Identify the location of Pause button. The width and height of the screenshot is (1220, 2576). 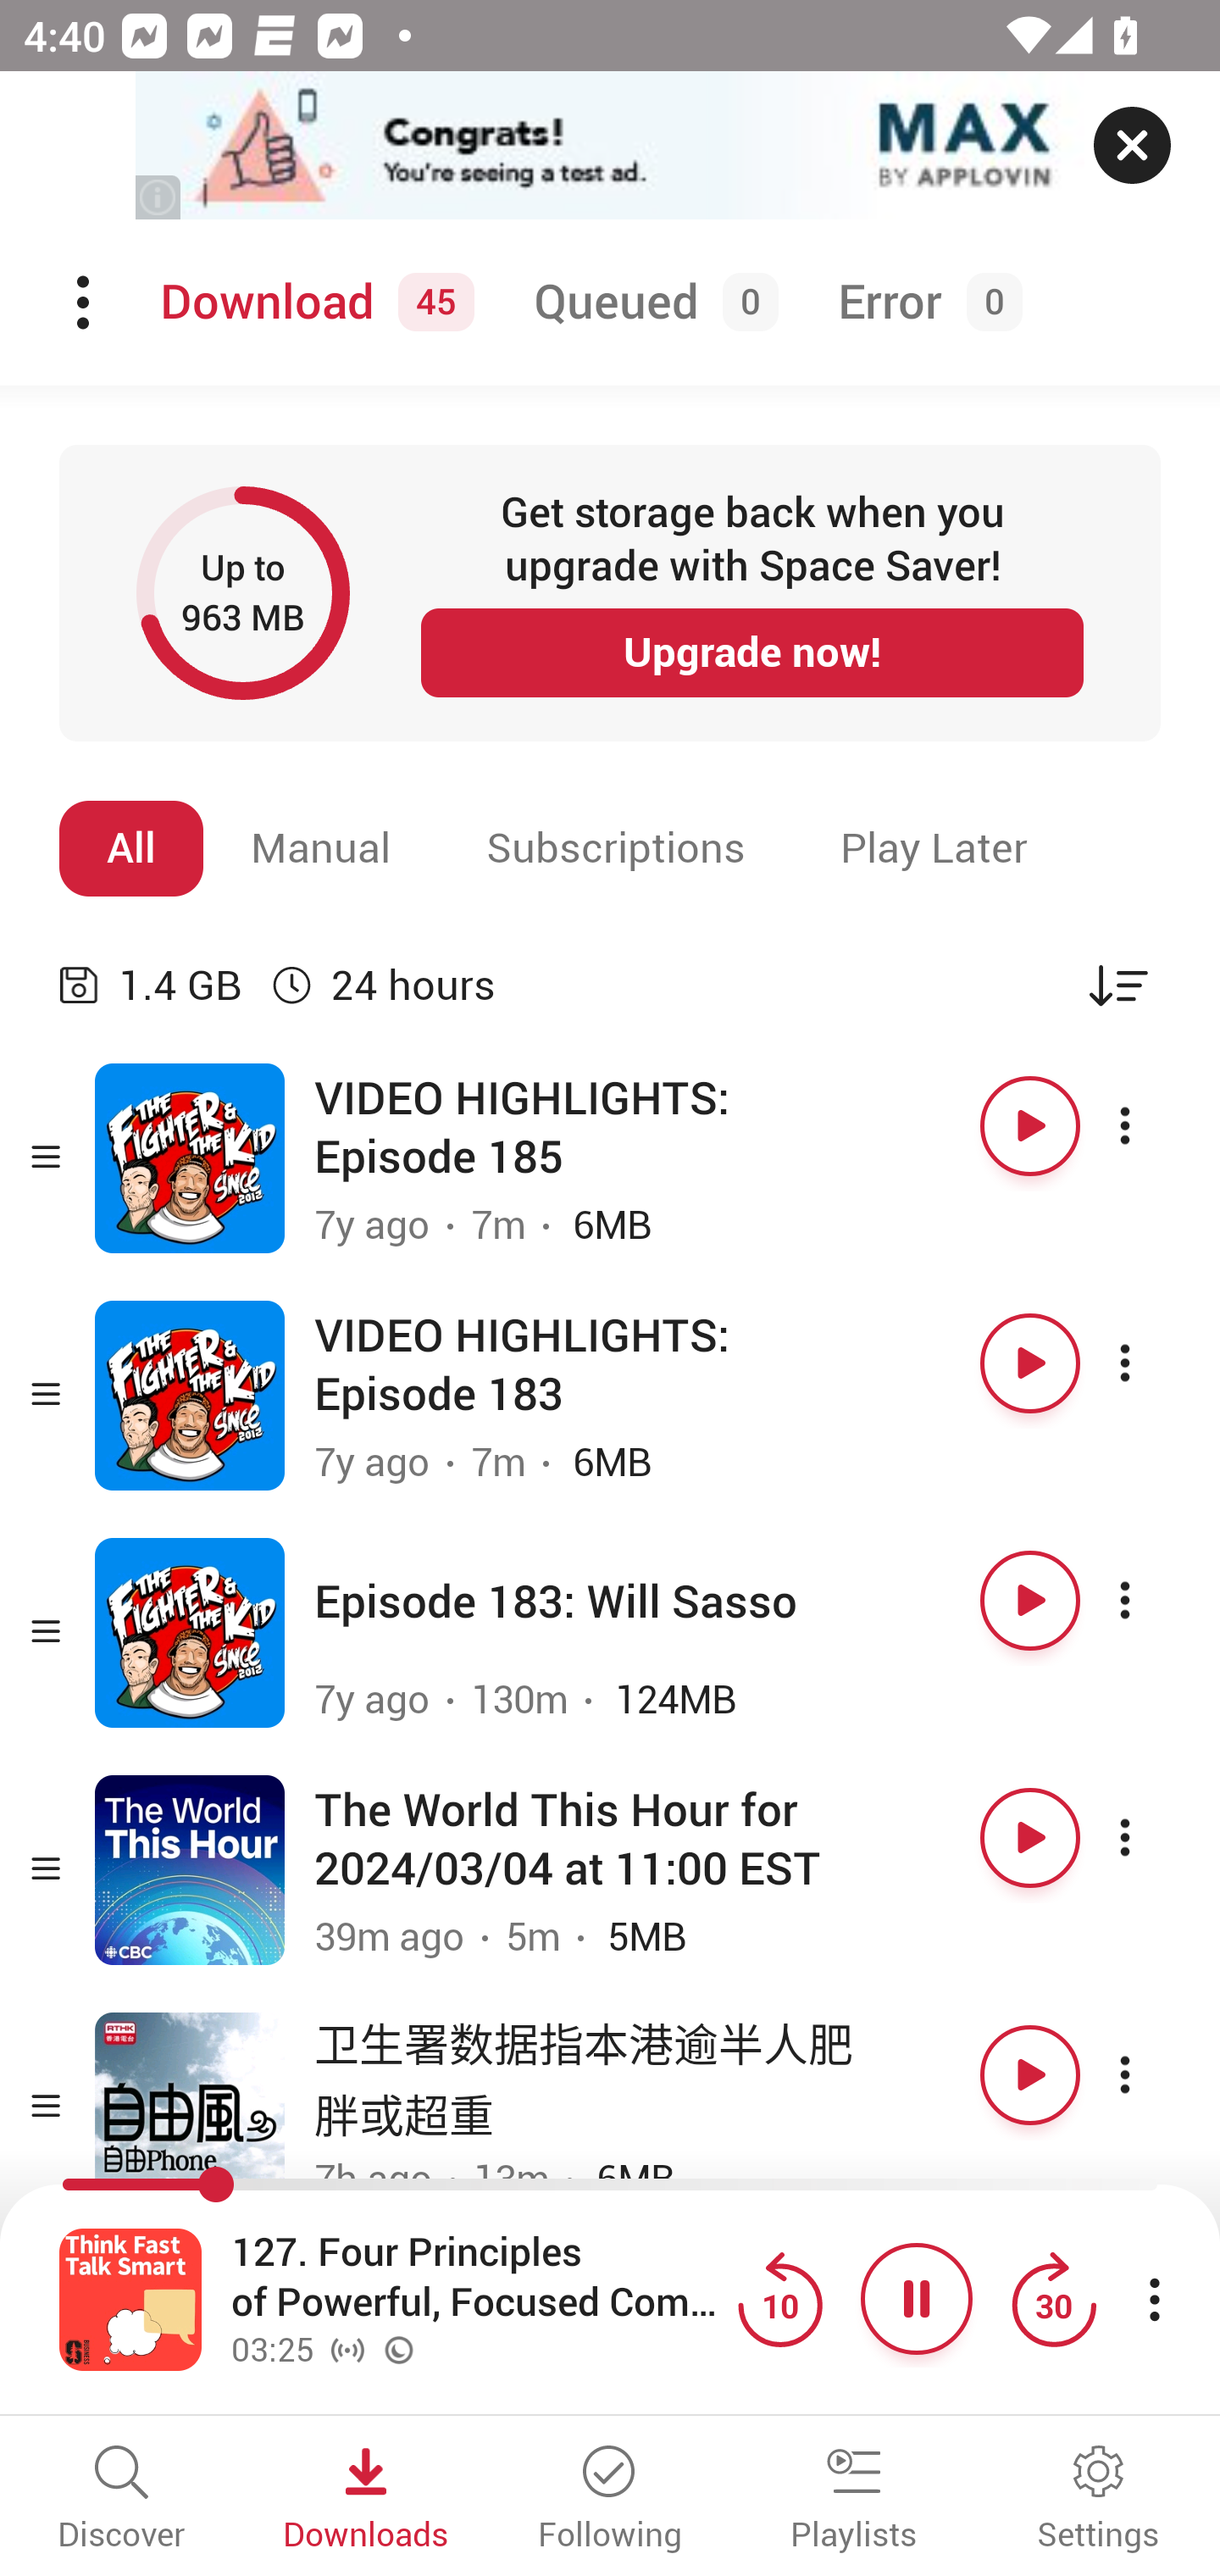
(917, 2298).